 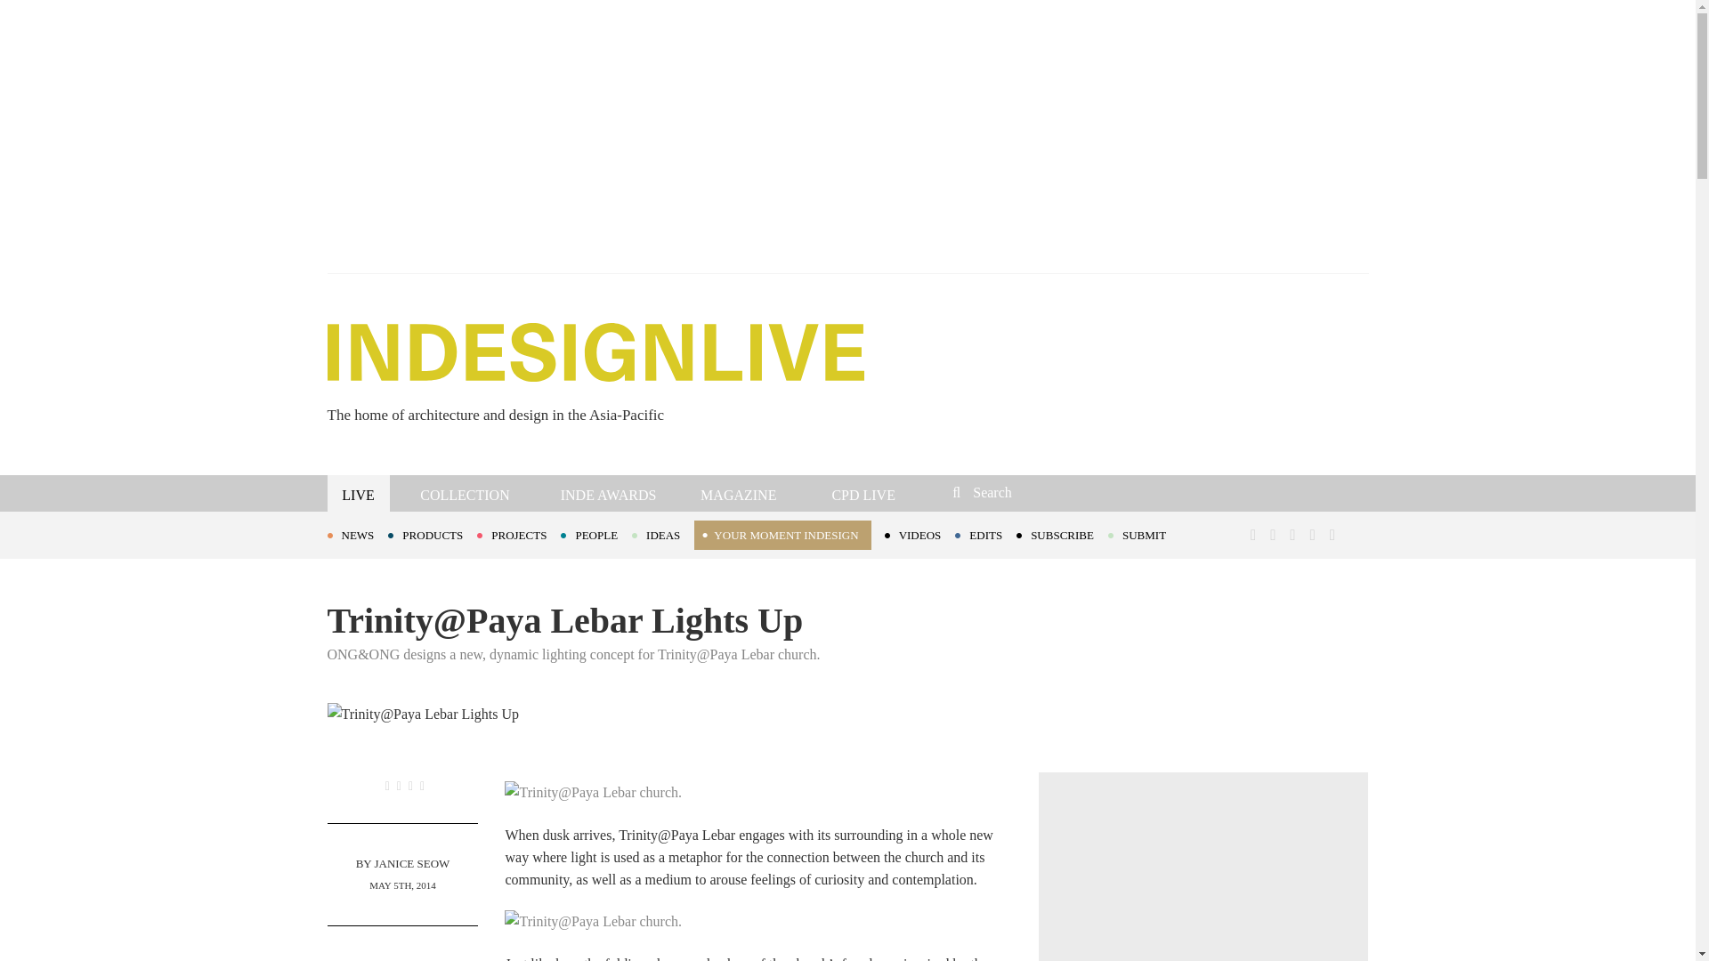 I want to click on YOUR MOMENT INDESIGN, so click(x=782, y=535).